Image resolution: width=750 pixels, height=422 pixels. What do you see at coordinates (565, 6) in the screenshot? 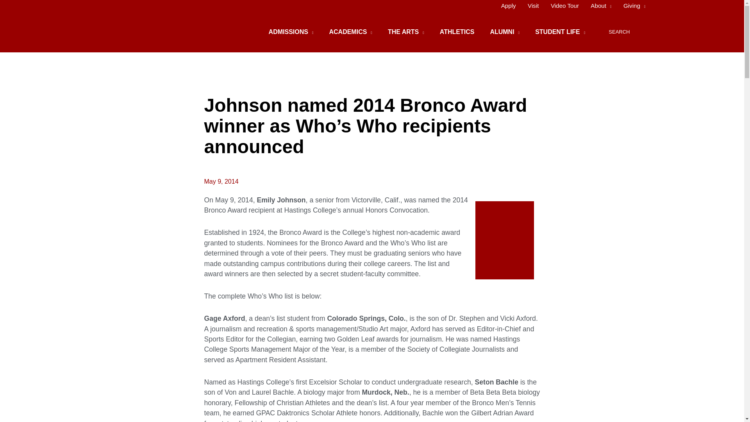
I see `Video Tour` at bounding box center [565, 6].